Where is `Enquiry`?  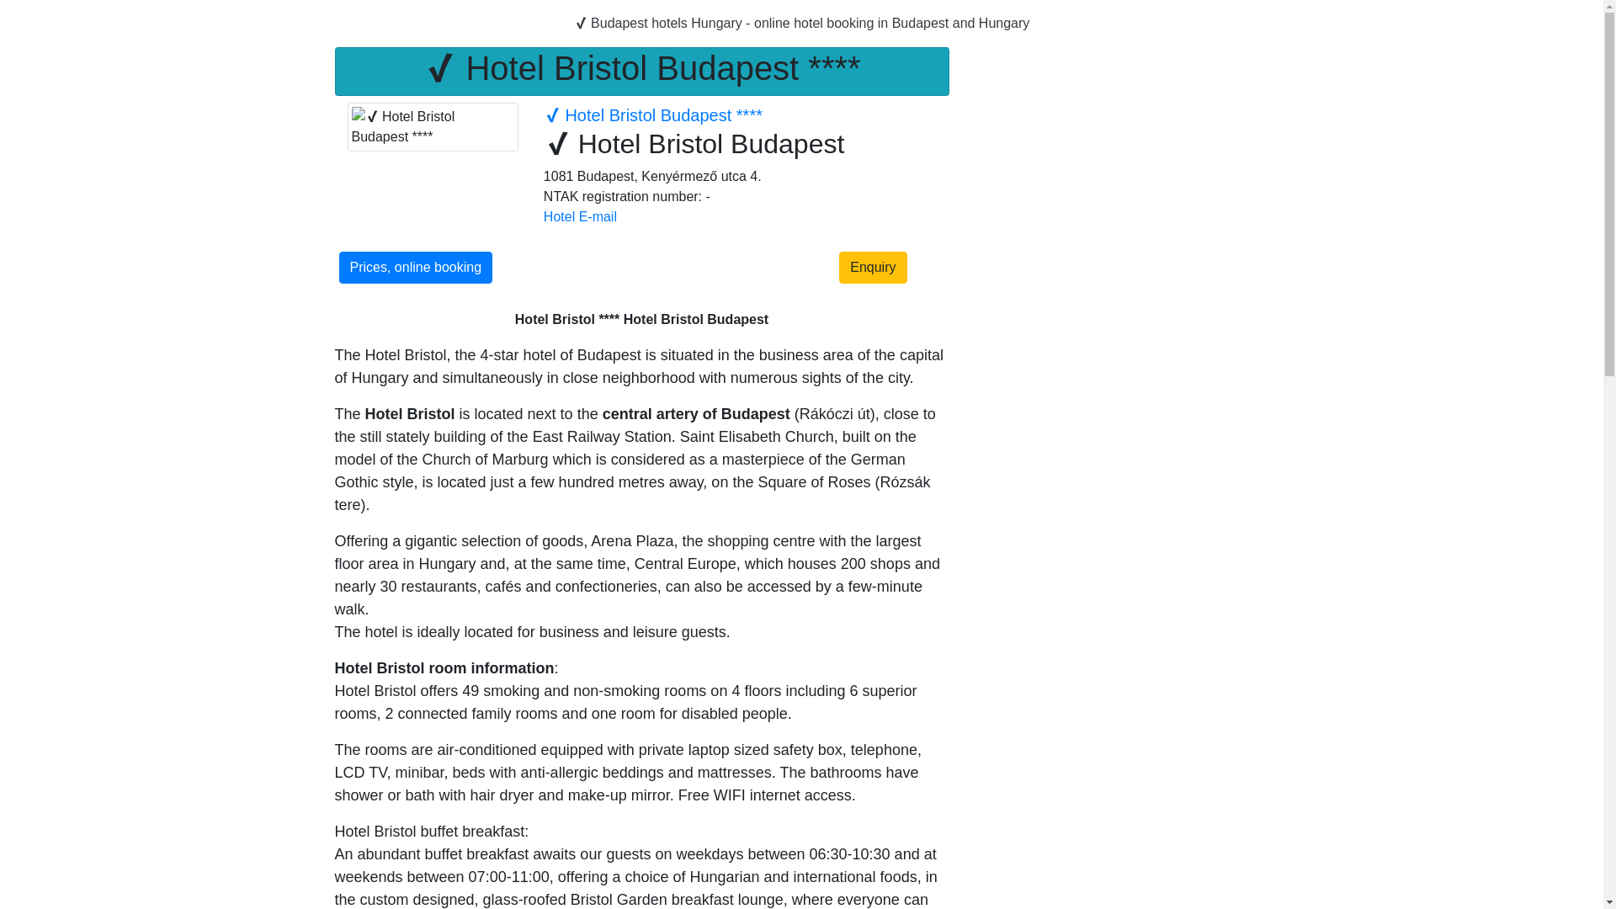 Enquiry is located at coordinates (872, 268).